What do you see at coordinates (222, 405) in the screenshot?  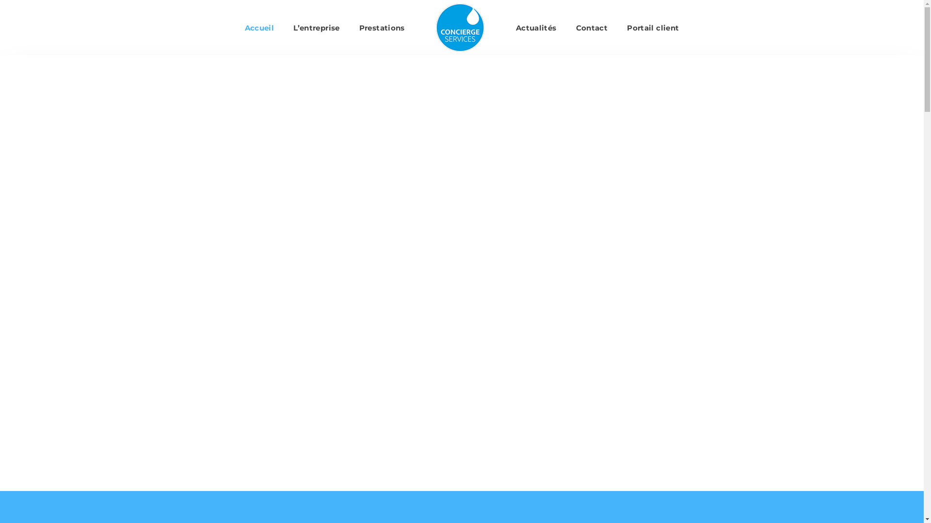 I see `info@conciergeservices.ch` at bounding box center [222, 405].